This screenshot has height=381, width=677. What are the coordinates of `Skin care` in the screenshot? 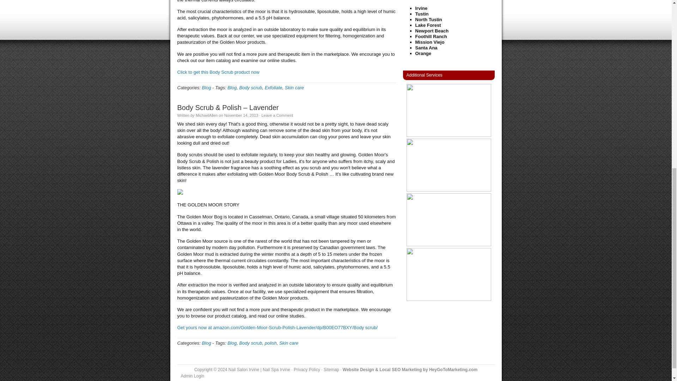 It's located at (288, 343).